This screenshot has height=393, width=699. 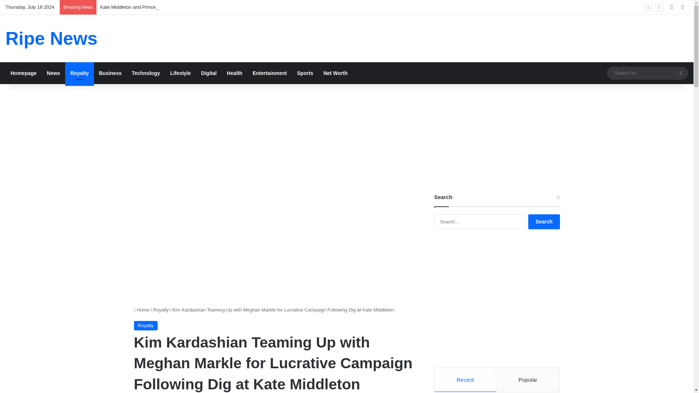 I want to click on Lifestyle, so click(x=181, y=73).